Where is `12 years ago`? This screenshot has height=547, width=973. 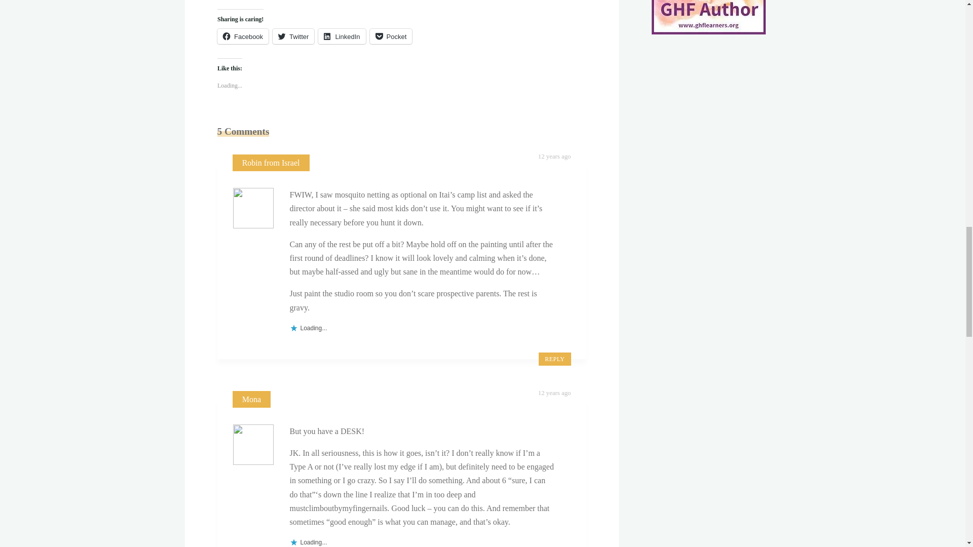
12 years ago is located at coordinates (554, 393).